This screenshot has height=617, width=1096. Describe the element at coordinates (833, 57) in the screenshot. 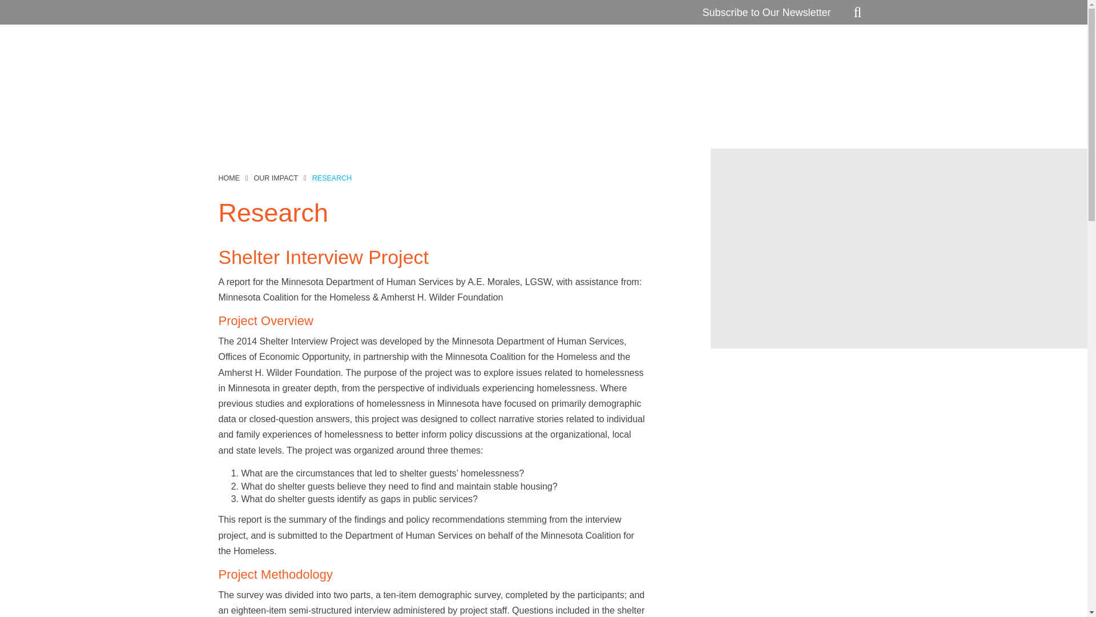

I see `Donate now!` at that location.